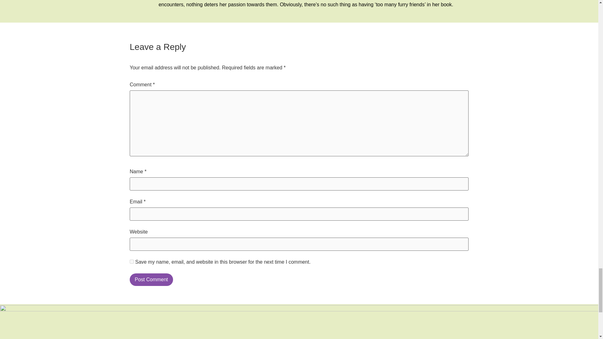 This screenshot has width=603, height=339. I want to click on yes, so click(132, 262).